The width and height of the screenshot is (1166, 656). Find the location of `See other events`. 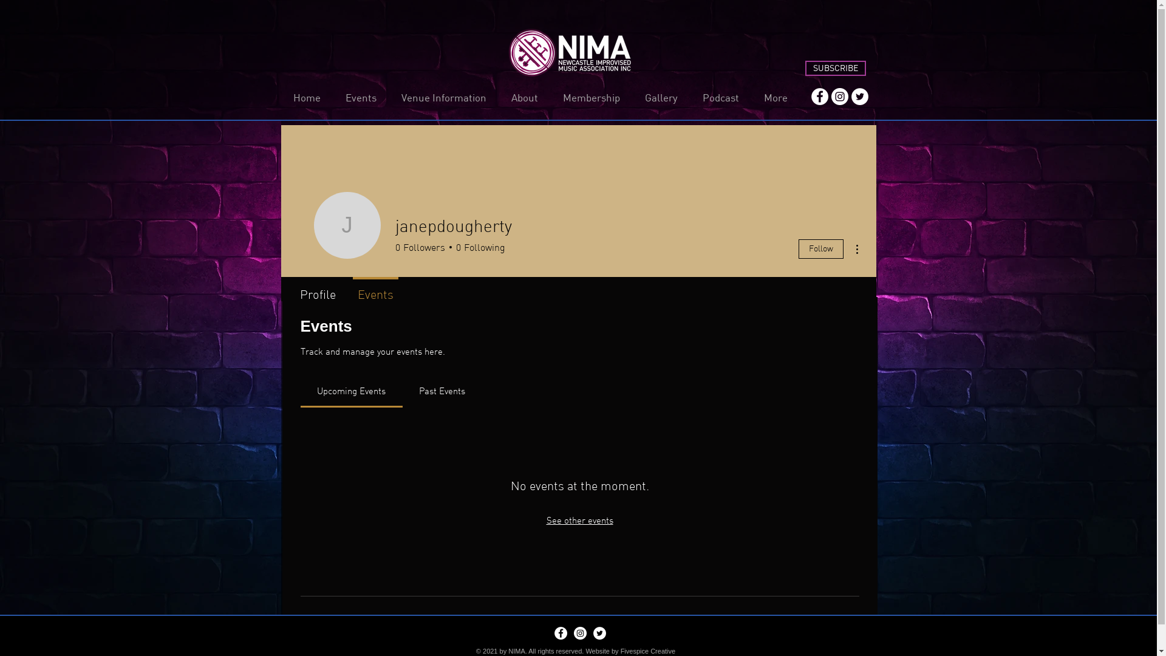

See other events is located at coordinates (579, 520).